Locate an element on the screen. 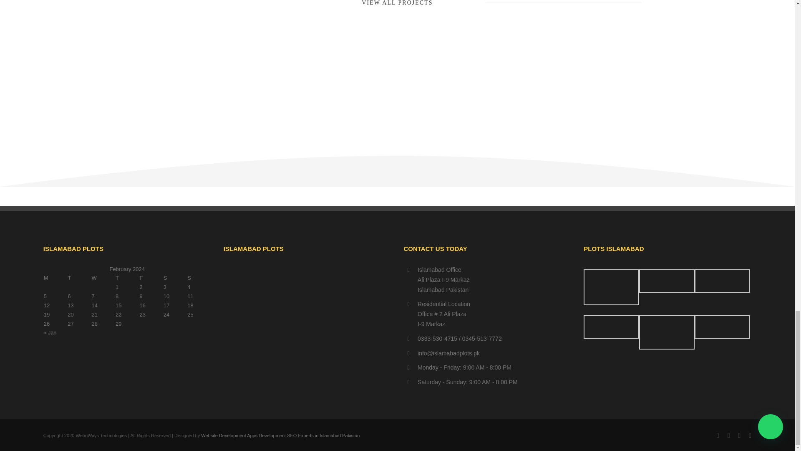 This screenshot has height=451, width=801. Saturday is located at coordinates (175, 278).